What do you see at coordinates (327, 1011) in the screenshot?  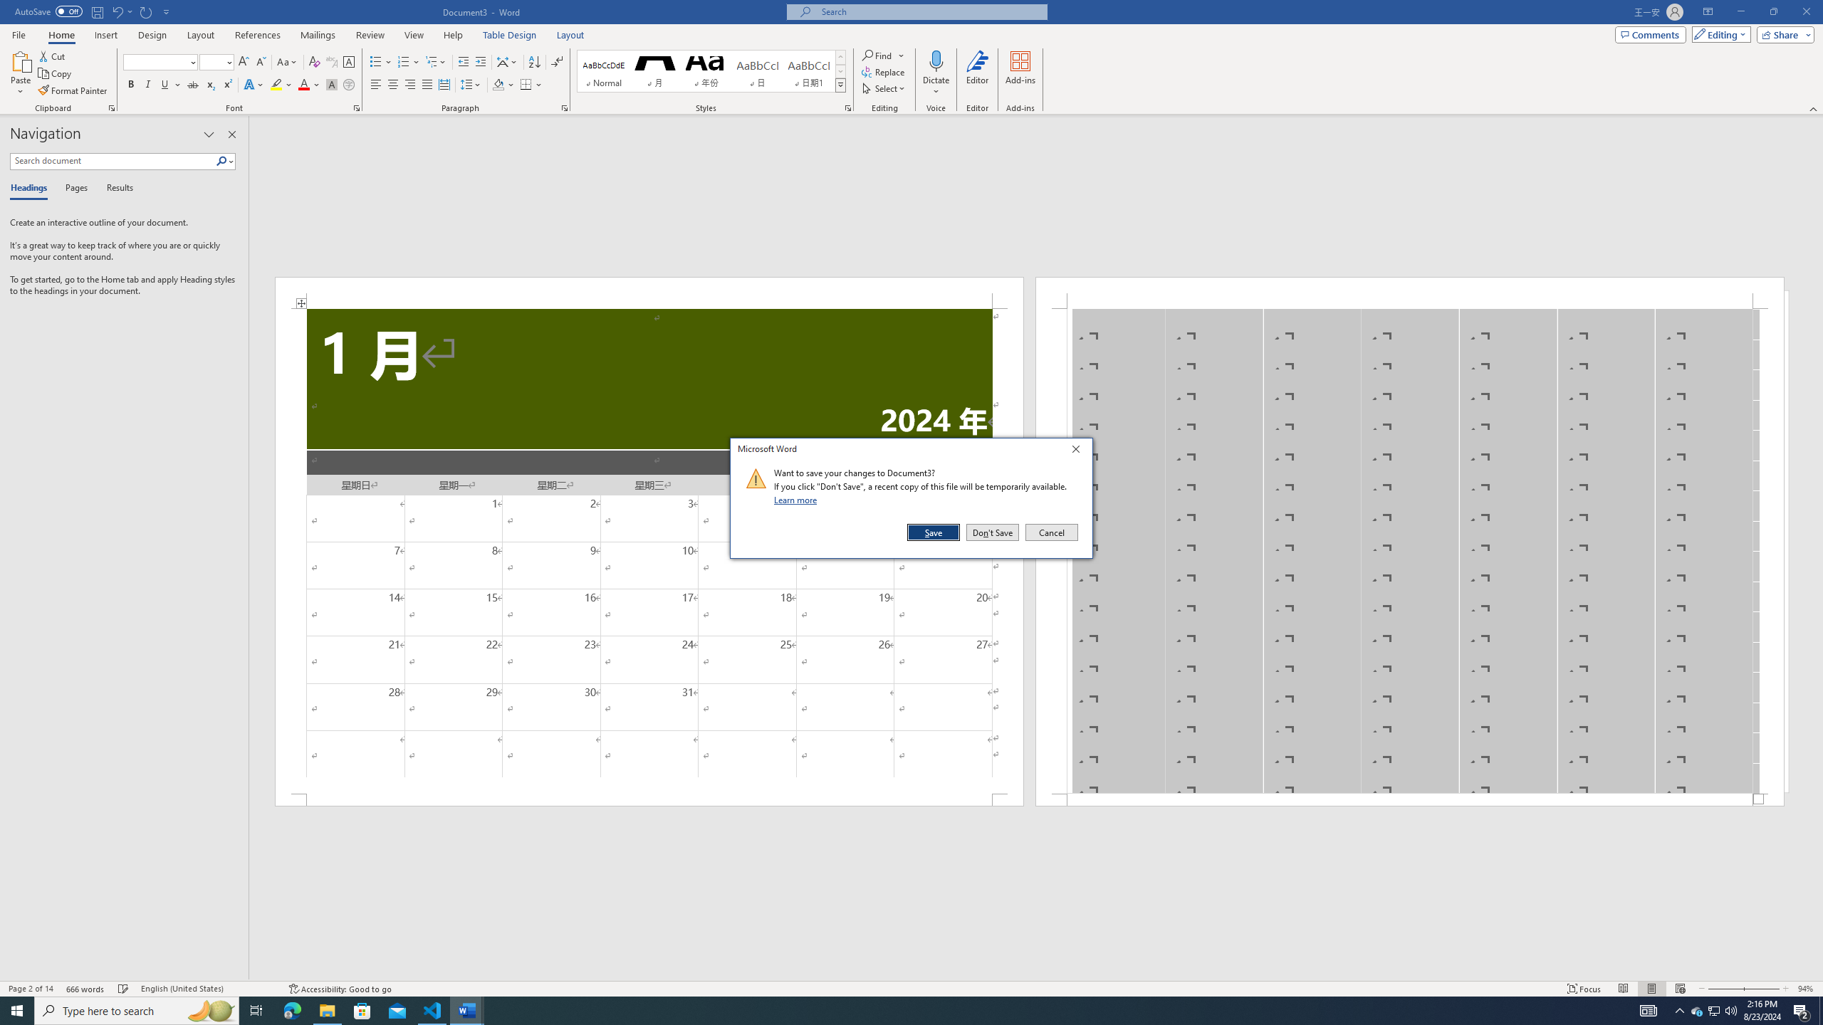 I see `File Explorer - 1 running window` at bounding box center [327, 1011].